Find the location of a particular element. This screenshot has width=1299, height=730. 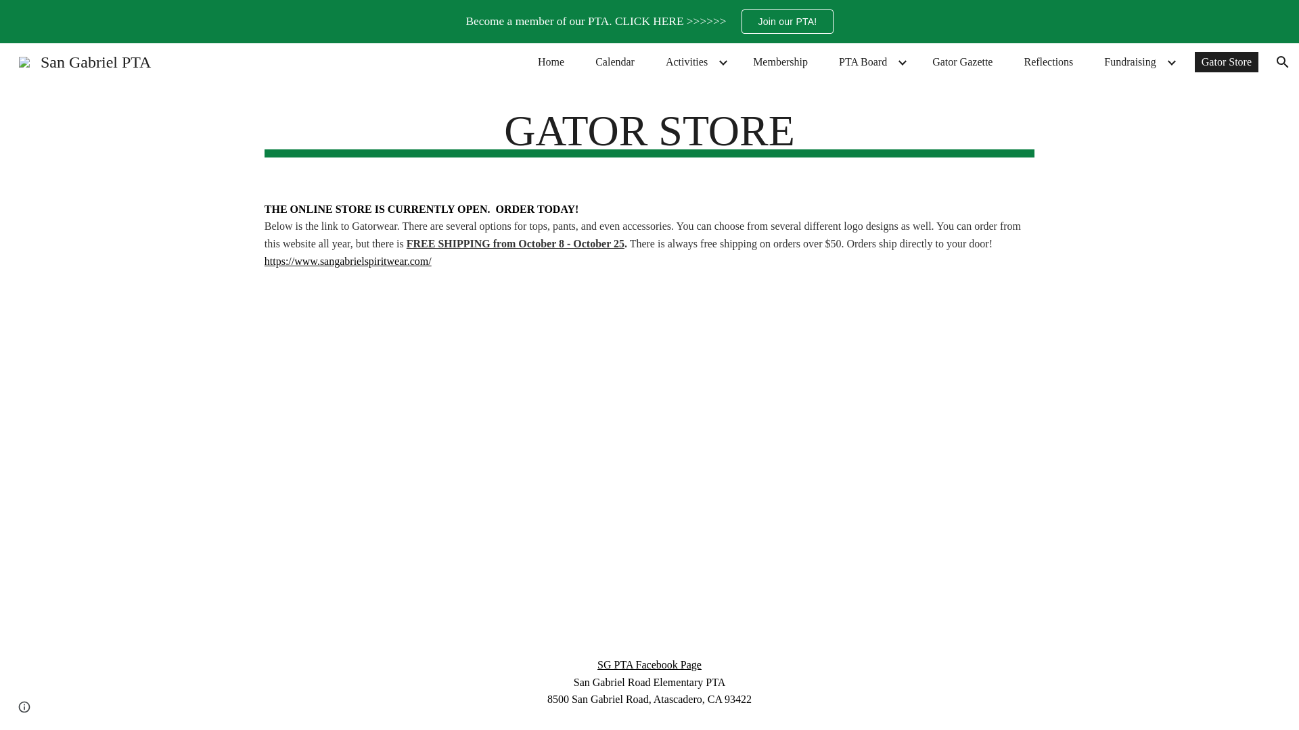

PTA Board is located at coordinates (863, 62).